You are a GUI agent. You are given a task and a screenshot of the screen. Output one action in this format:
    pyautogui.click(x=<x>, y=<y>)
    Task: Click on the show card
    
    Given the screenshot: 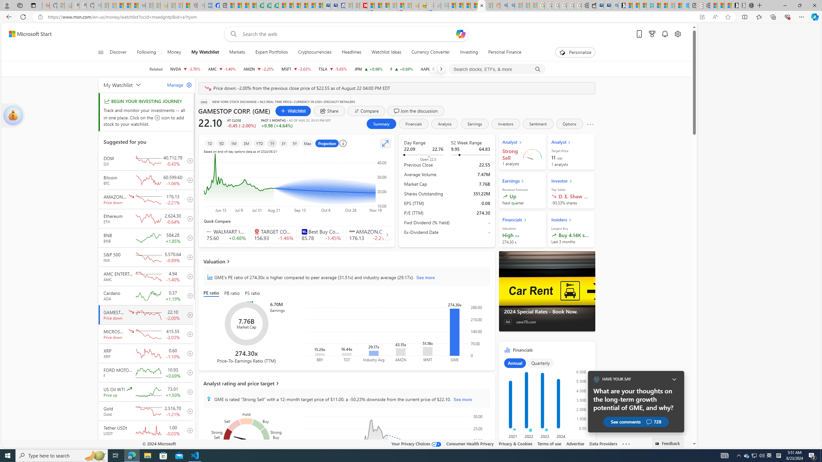 What is the action you would take?
    pyautogui.click(x=13, y=116)
    